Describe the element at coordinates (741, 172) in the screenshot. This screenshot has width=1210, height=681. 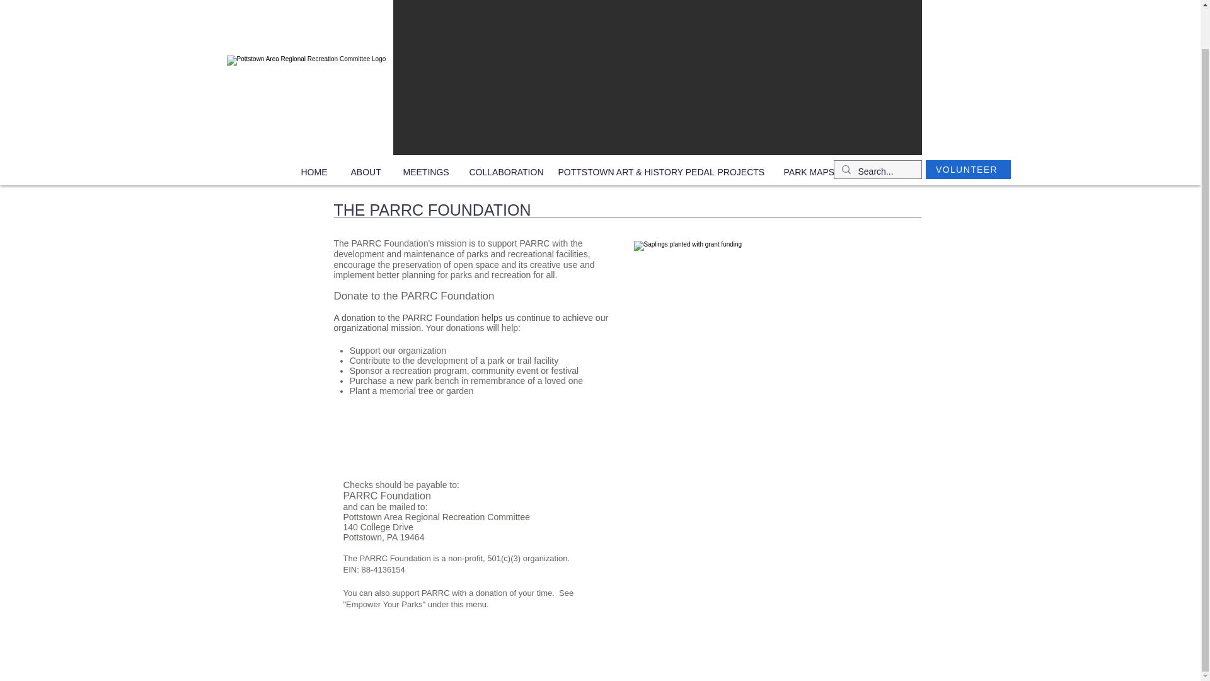
I see `PROJECTS` at that location.